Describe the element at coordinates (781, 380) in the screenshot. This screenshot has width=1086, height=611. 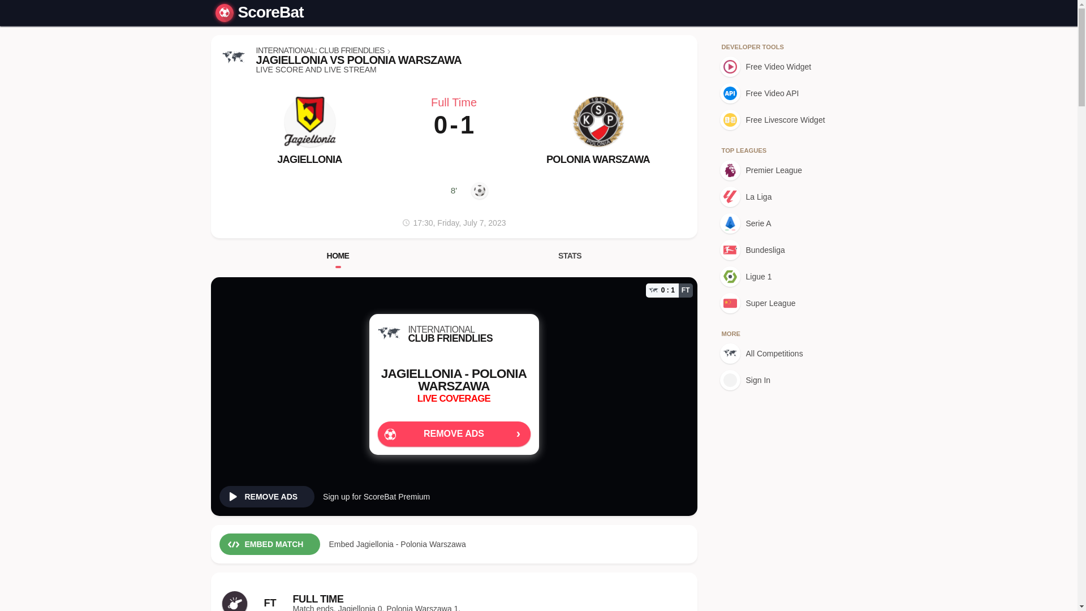
I see `Sign In` at that location.